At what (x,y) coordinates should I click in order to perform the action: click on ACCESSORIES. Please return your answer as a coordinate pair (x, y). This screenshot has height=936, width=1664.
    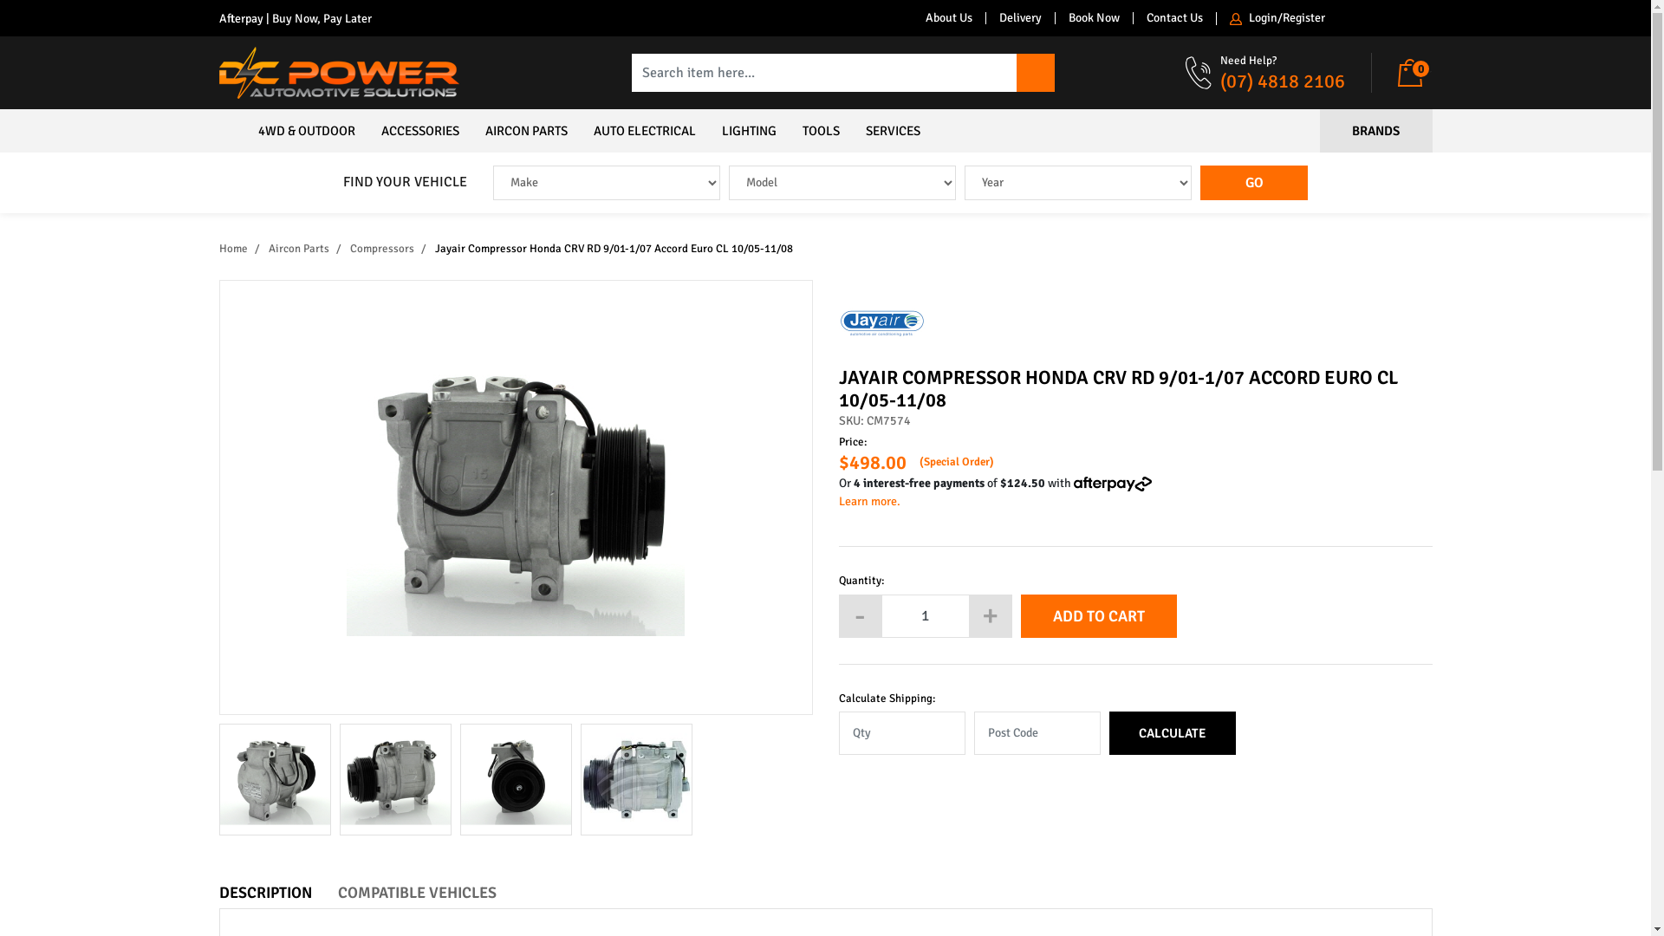
    Looking at the image, I should click on (419, 131).